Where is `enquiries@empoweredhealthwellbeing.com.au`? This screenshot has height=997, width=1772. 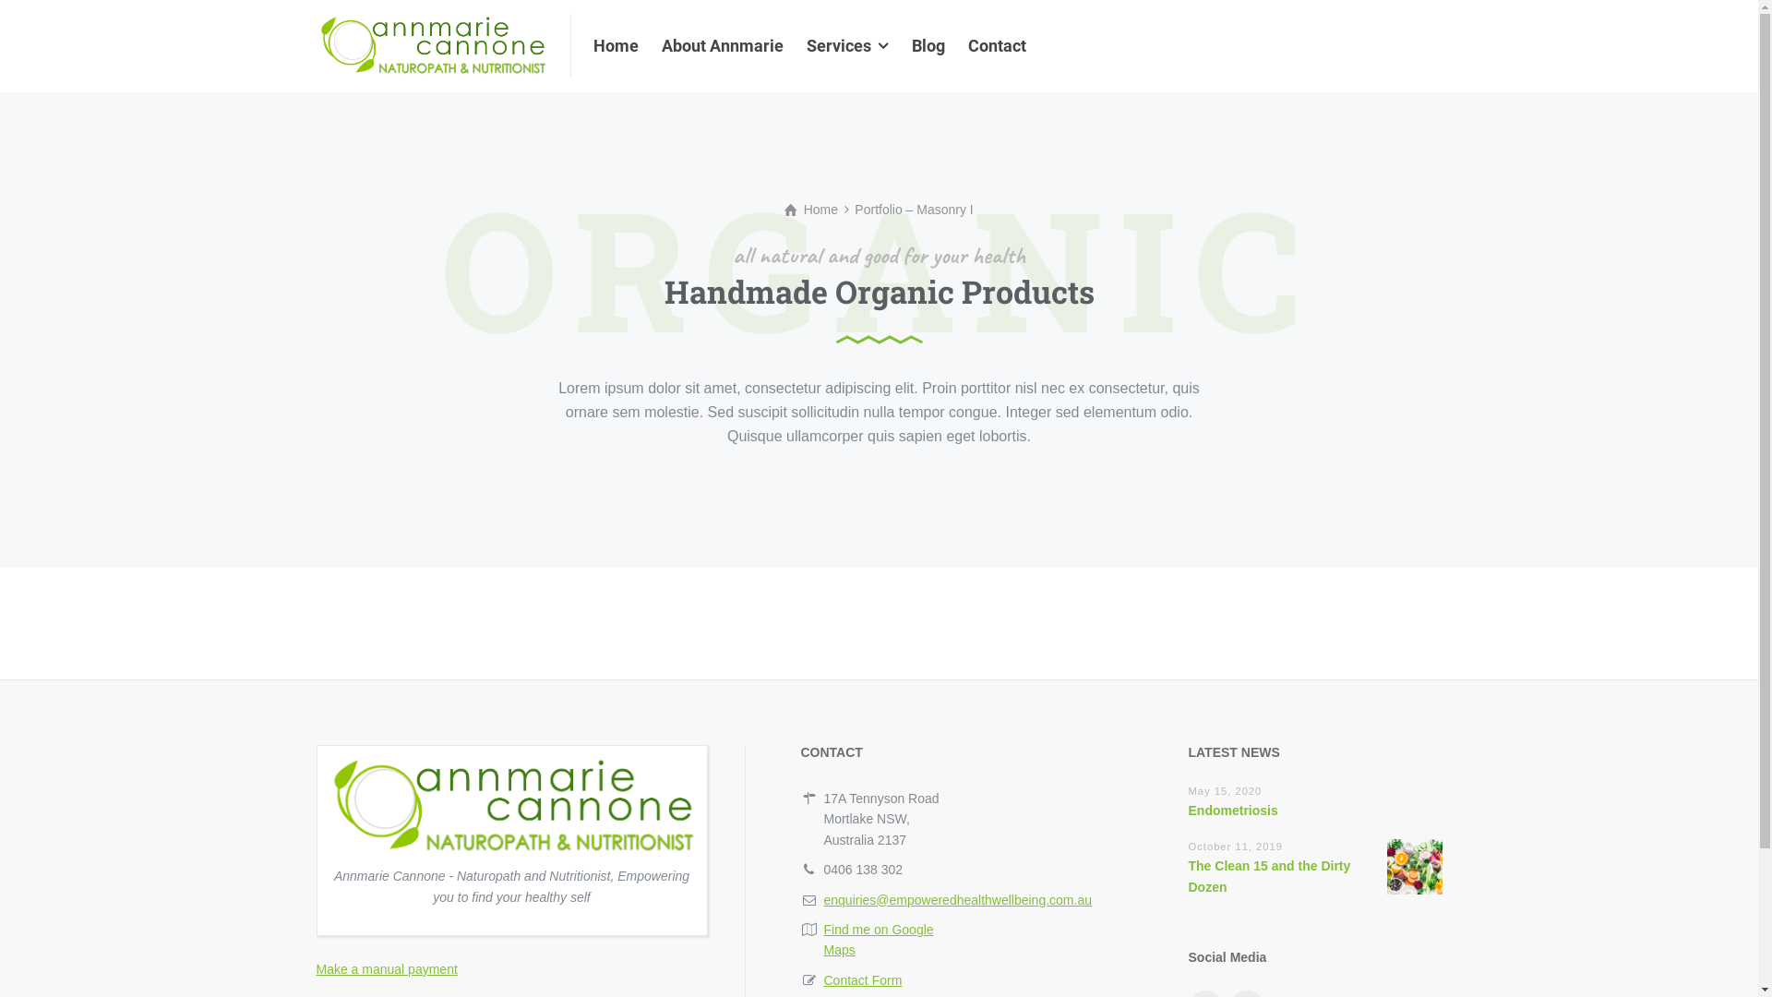
enquiries@empoweredhealthwellbeing.com.au is located at coordinates (958, 900).